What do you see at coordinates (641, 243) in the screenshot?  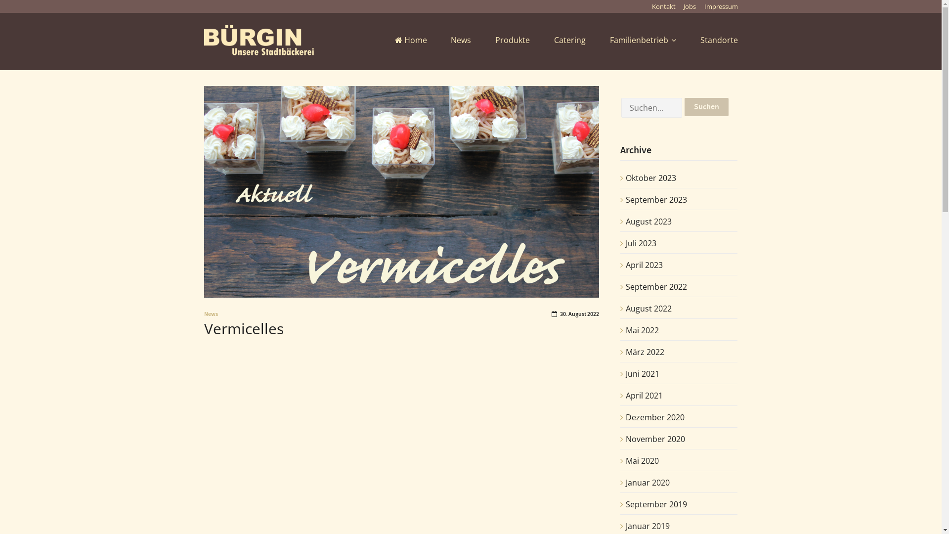 I see `Juli 2023` at bounding box center [641, 243].